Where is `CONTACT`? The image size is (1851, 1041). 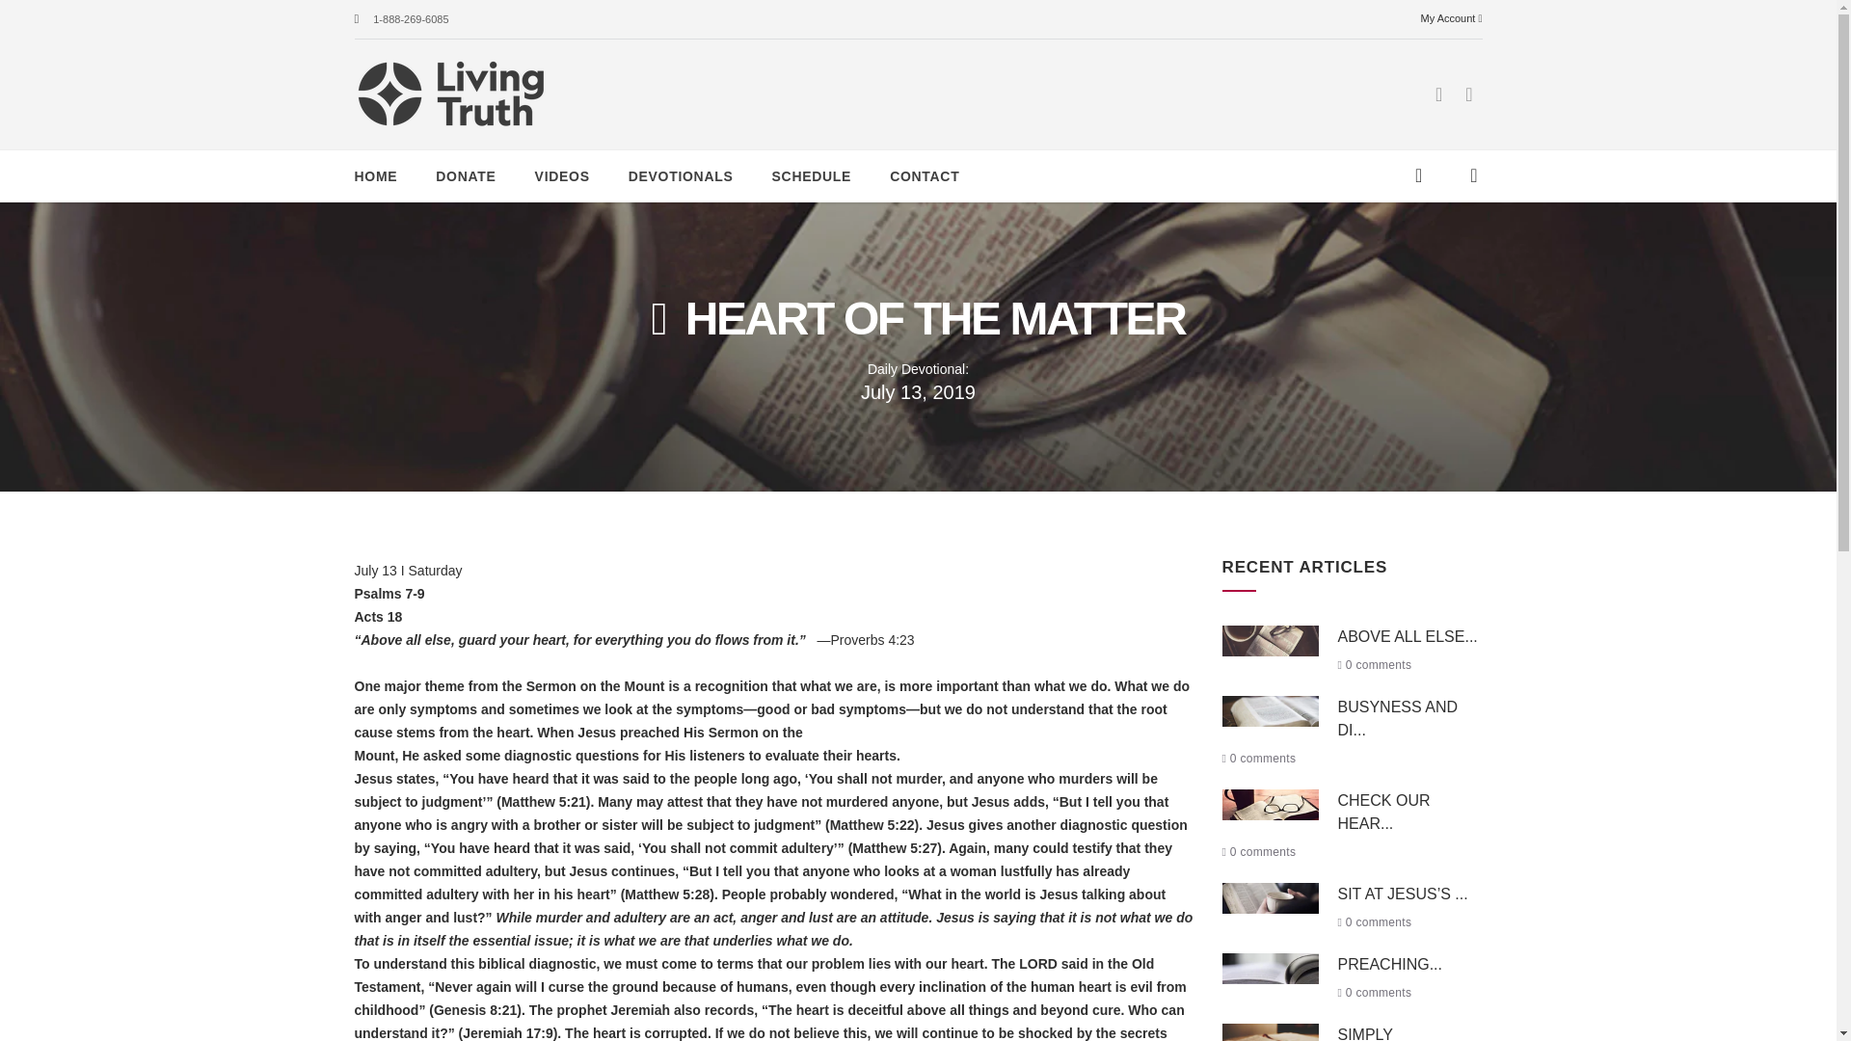 CONTACT is located at coordinates (924, 175).